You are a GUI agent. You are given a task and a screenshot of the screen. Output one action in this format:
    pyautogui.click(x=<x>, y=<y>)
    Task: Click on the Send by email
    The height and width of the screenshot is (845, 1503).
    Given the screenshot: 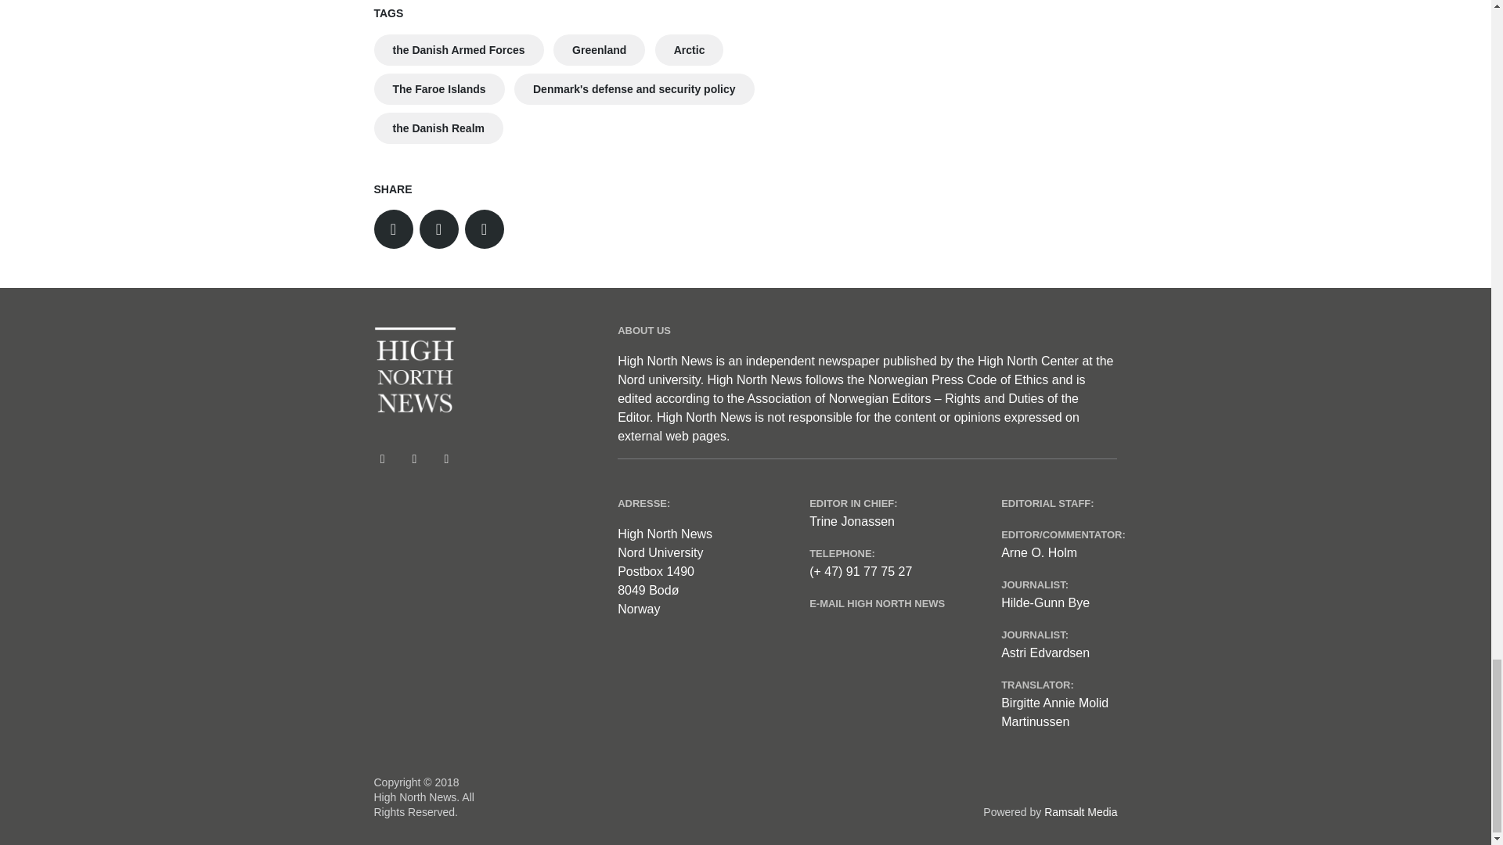 What is the action you would take?
    pyautogui.click(x=484, y=228)
    